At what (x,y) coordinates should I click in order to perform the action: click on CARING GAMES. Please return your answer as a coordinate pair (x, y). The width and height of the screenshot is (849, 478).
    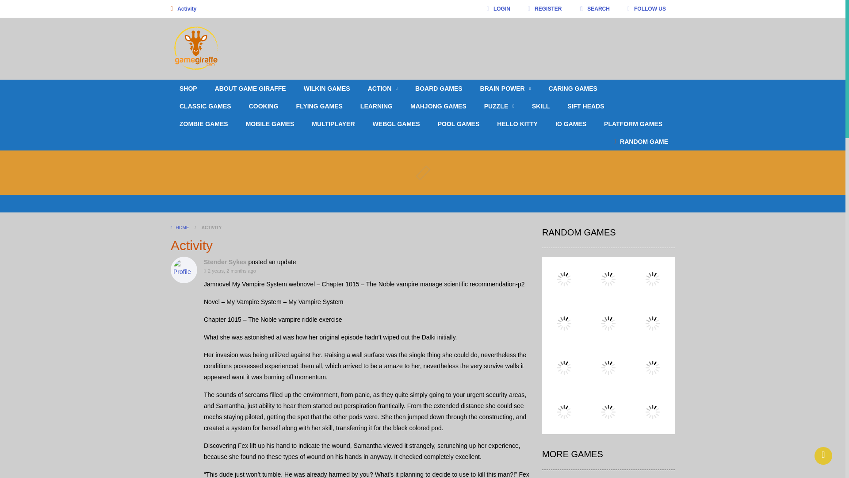
    Looking at the image, I should click on (572, 89).